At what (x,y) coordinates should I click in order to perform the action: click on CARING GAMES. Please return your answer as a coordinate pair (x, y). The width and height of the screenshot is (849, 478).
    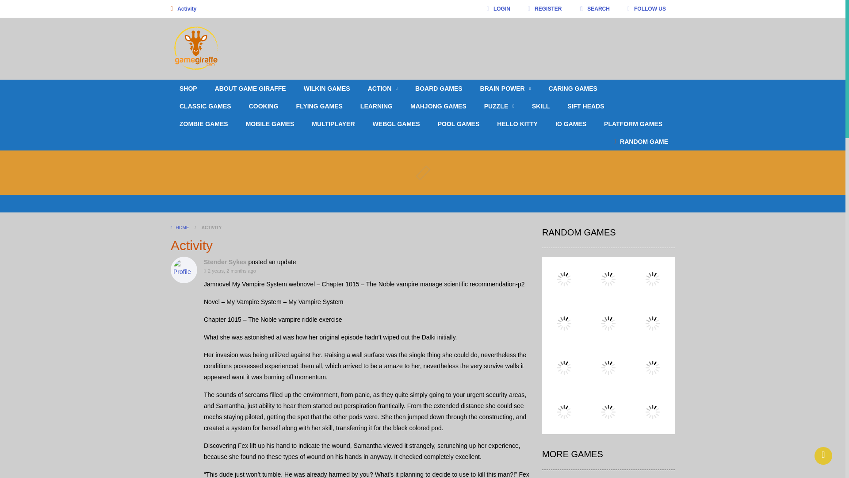
    Looking at the image, I should click on (572, 89).